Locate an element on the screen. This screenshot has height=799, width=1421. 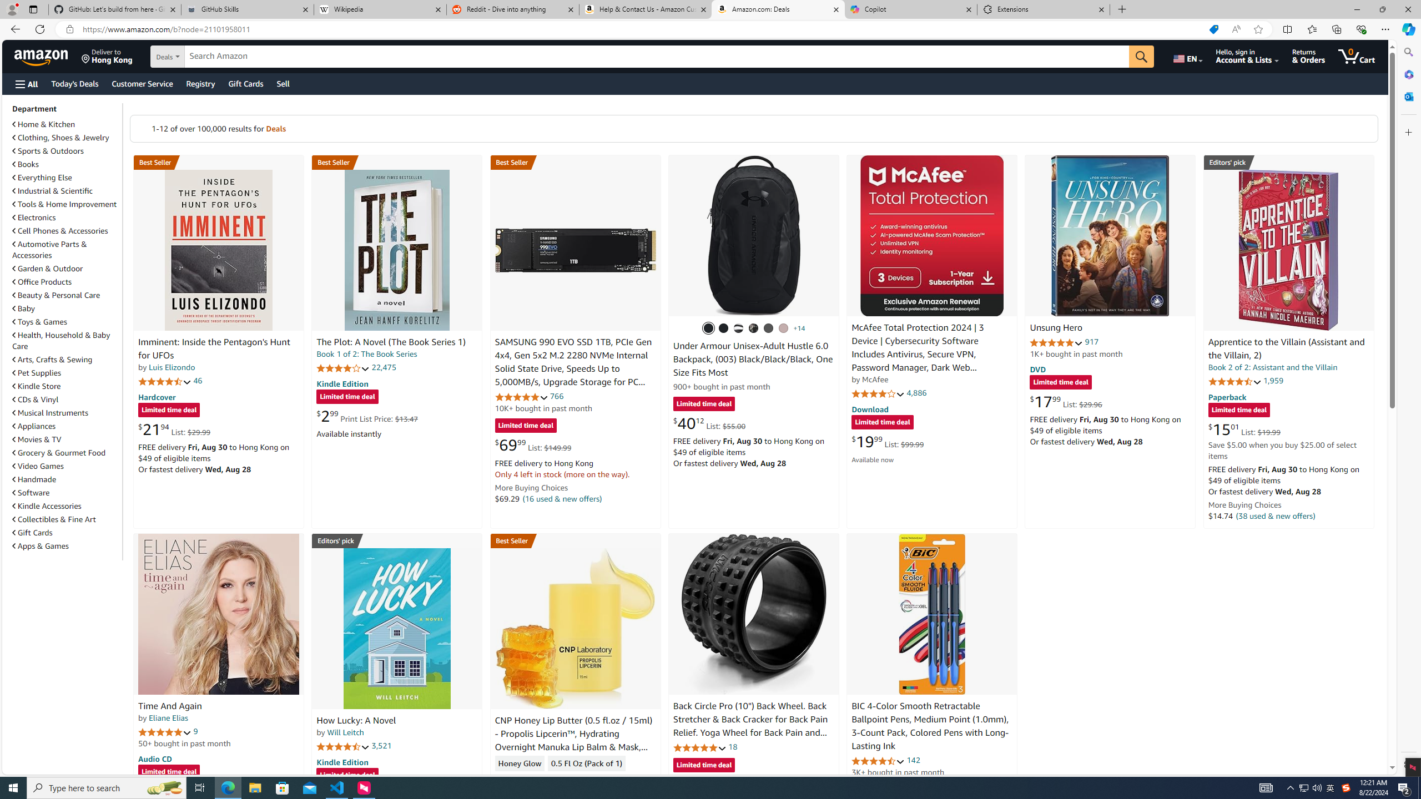
$21.94 List: $29.99 is located at coordinates (174, 429).